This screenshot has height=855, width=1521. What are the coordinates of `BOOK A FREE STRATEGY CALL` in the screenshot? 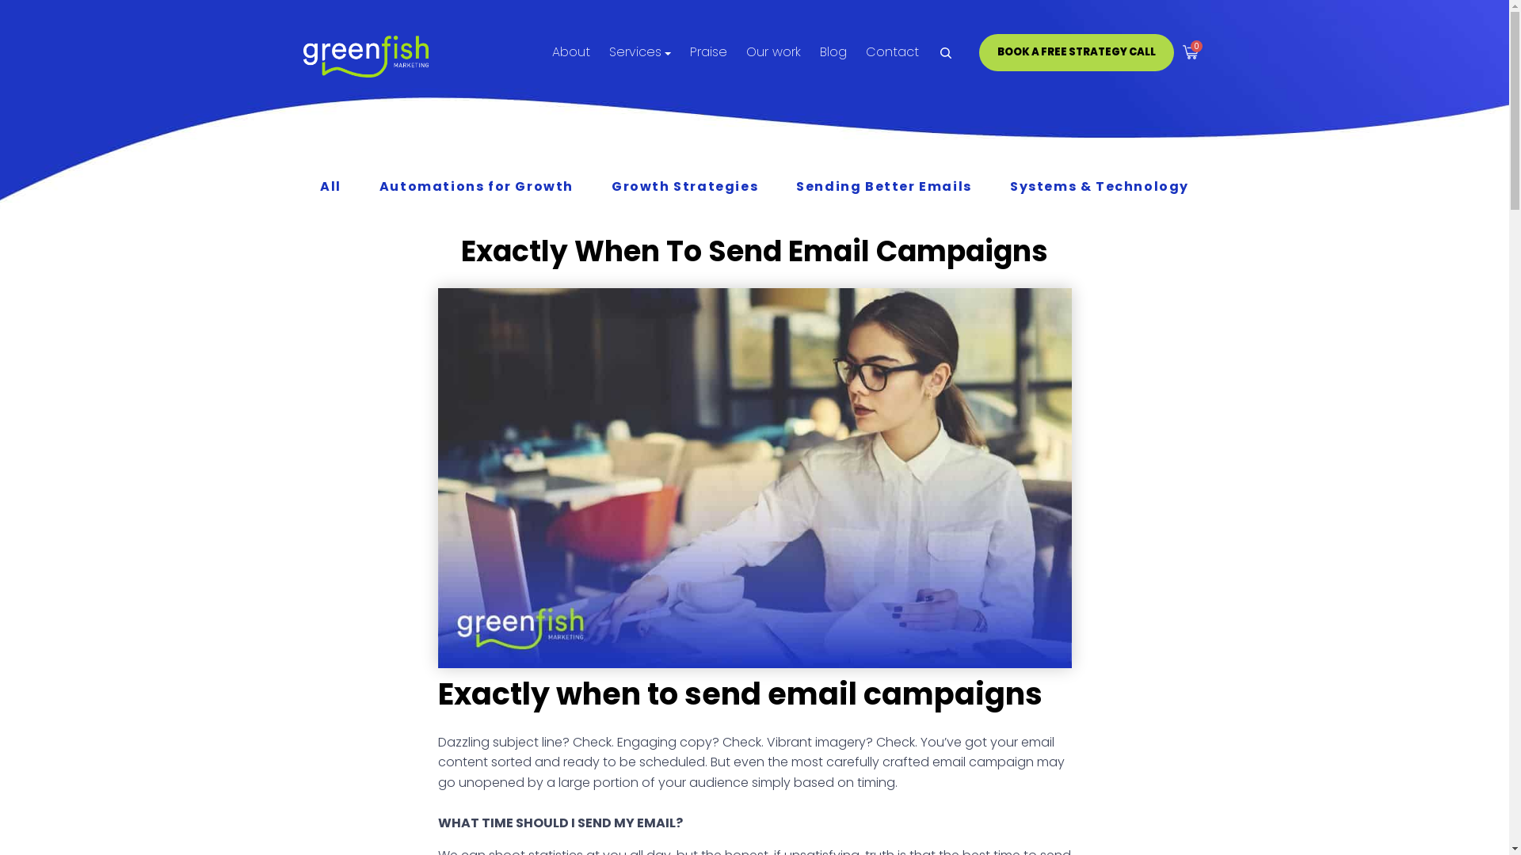 It's located at (1077, 52).